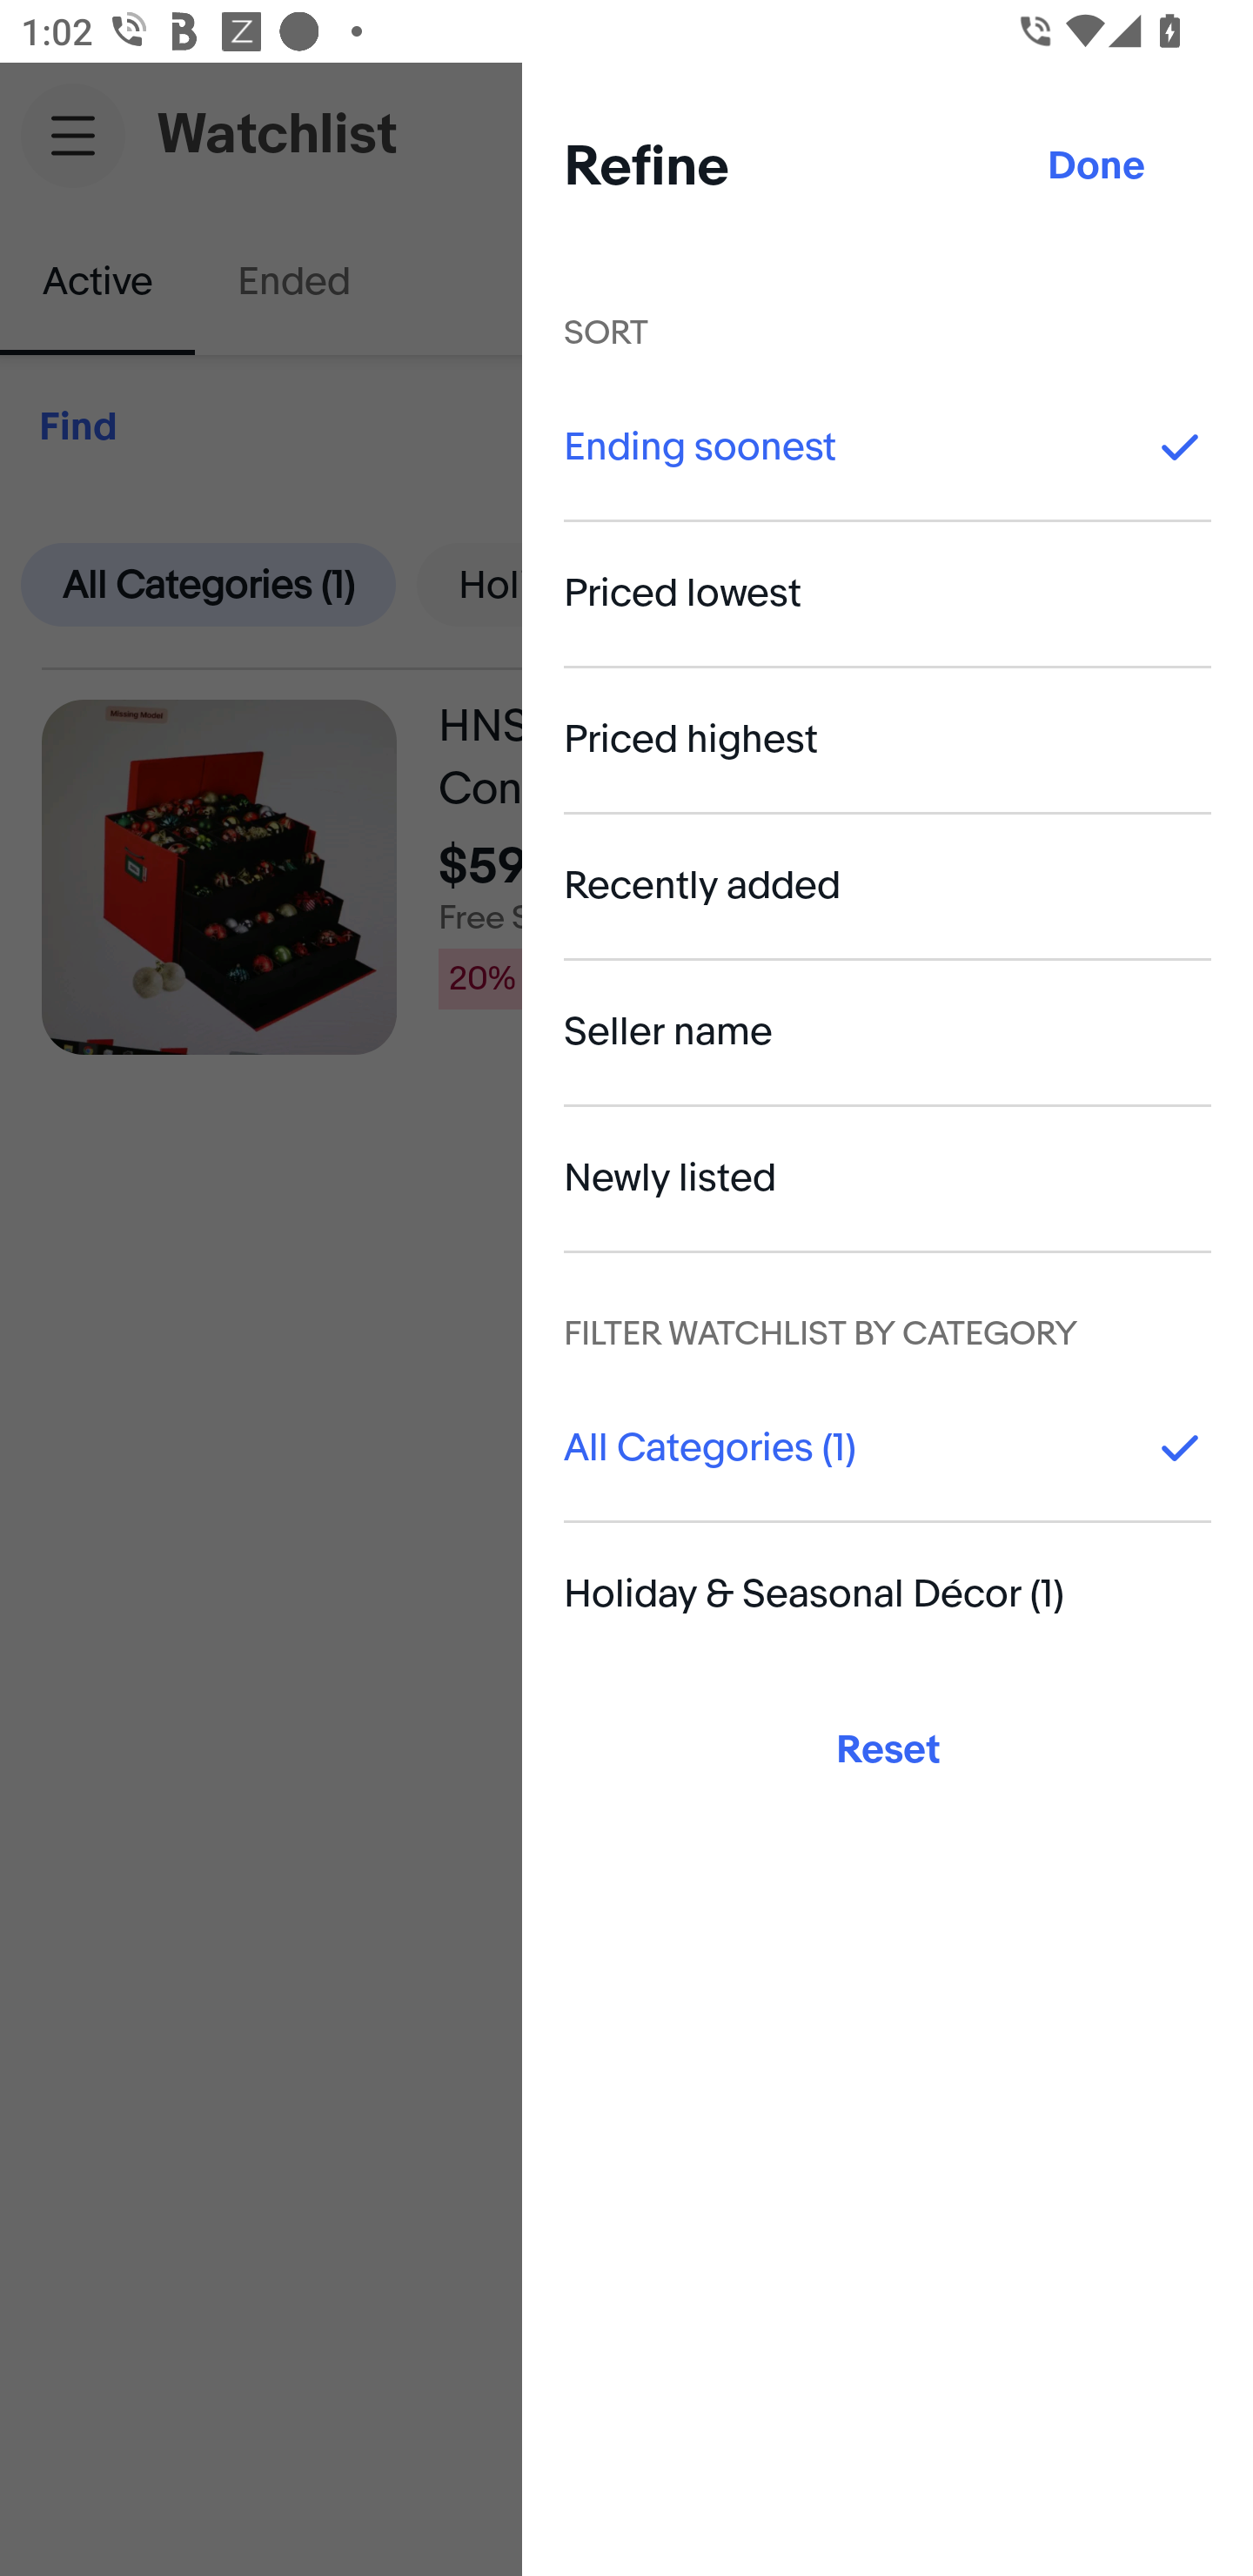  What do you see at coordinates (888, 594) in the screenshot?
I see `Priced lowest Priced lowest, 2 of 8` at bounding box center [888, 594].